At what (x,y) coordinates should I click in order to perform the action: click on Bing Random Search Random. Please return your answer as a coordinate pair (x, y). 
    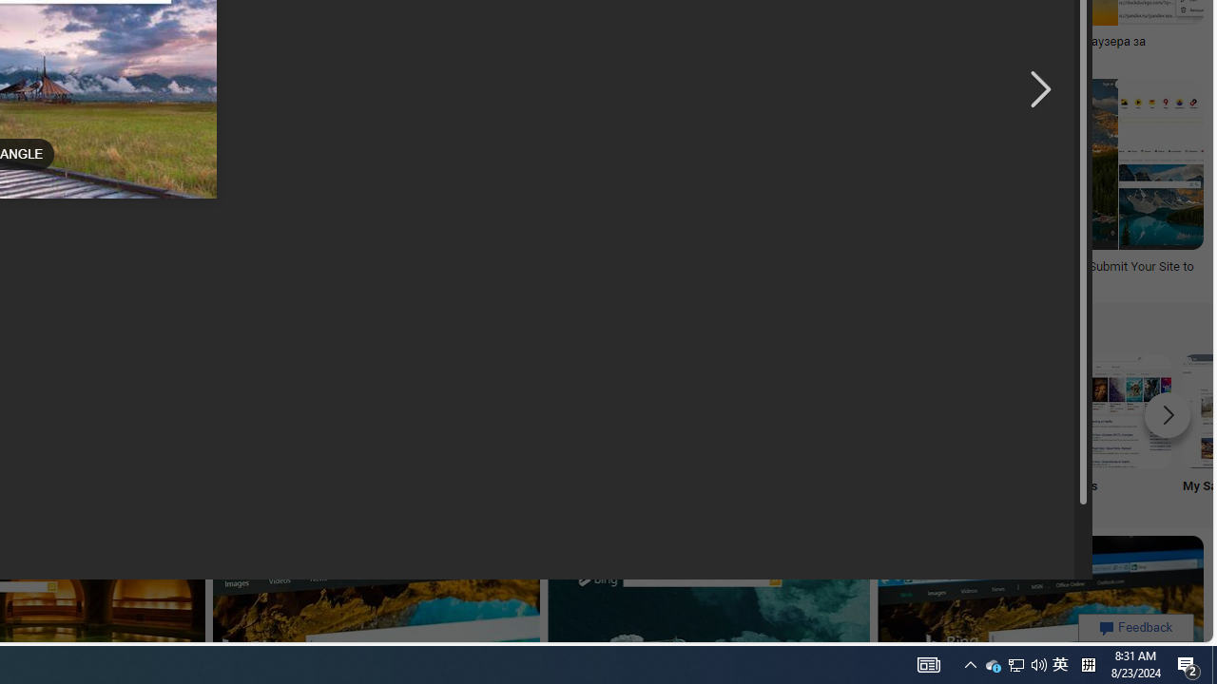
    Looking at the image, I should click on (110, 427).